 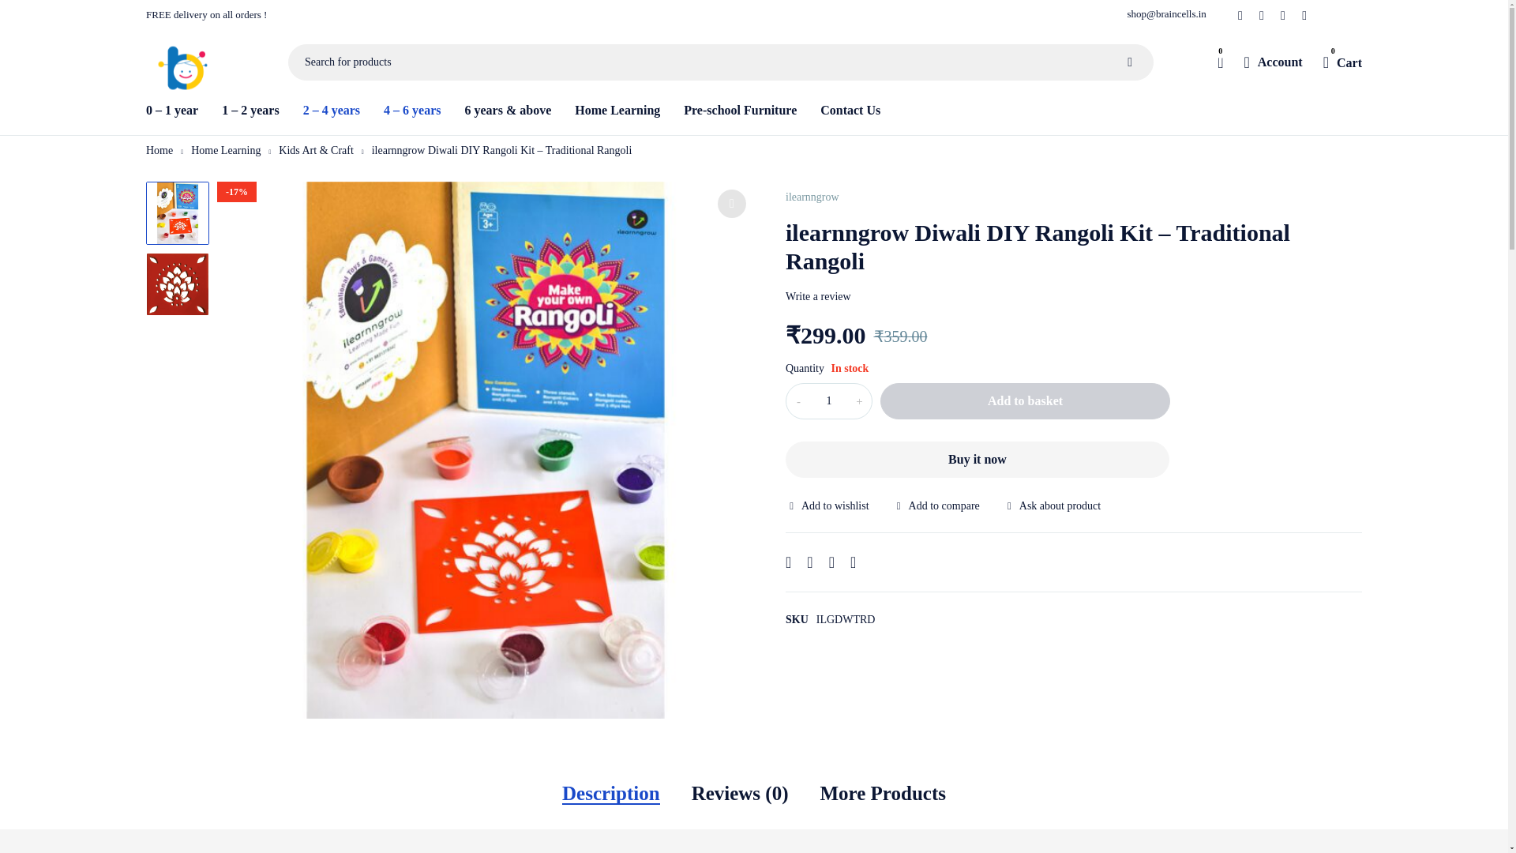 I want to click on BrainCells, so click(x=185, y=74).